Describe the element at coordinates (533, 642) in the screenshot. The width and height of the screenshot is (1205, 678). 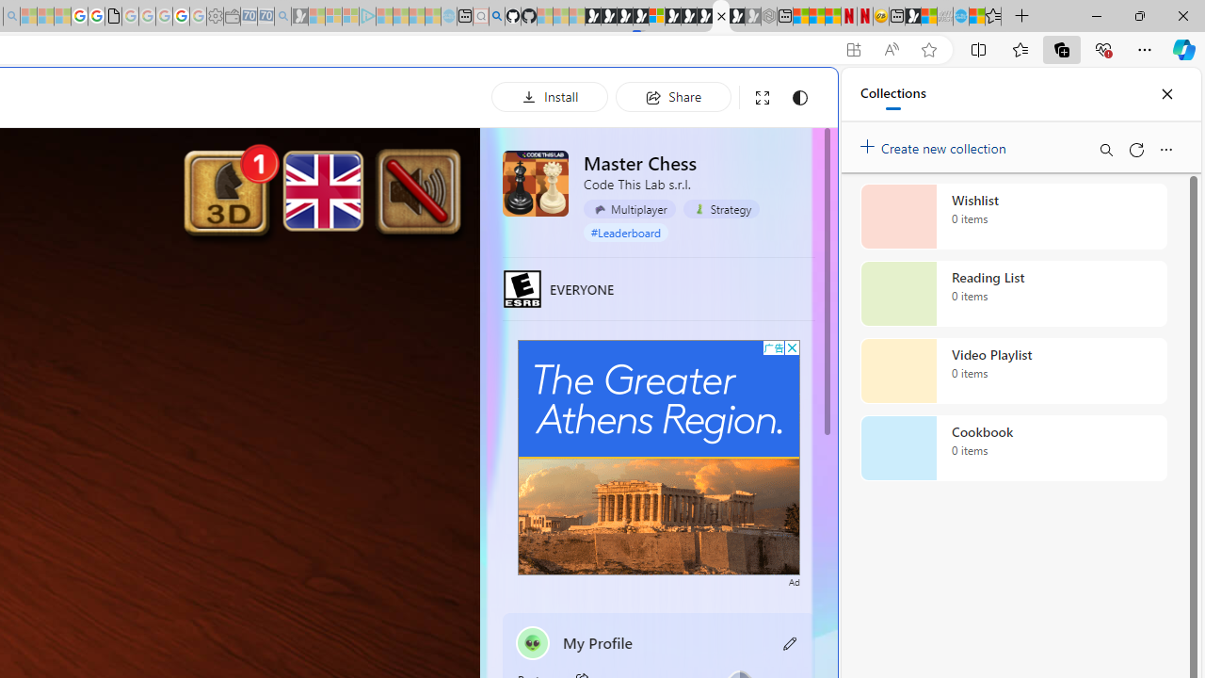
I see `""'s avatar` at that location.